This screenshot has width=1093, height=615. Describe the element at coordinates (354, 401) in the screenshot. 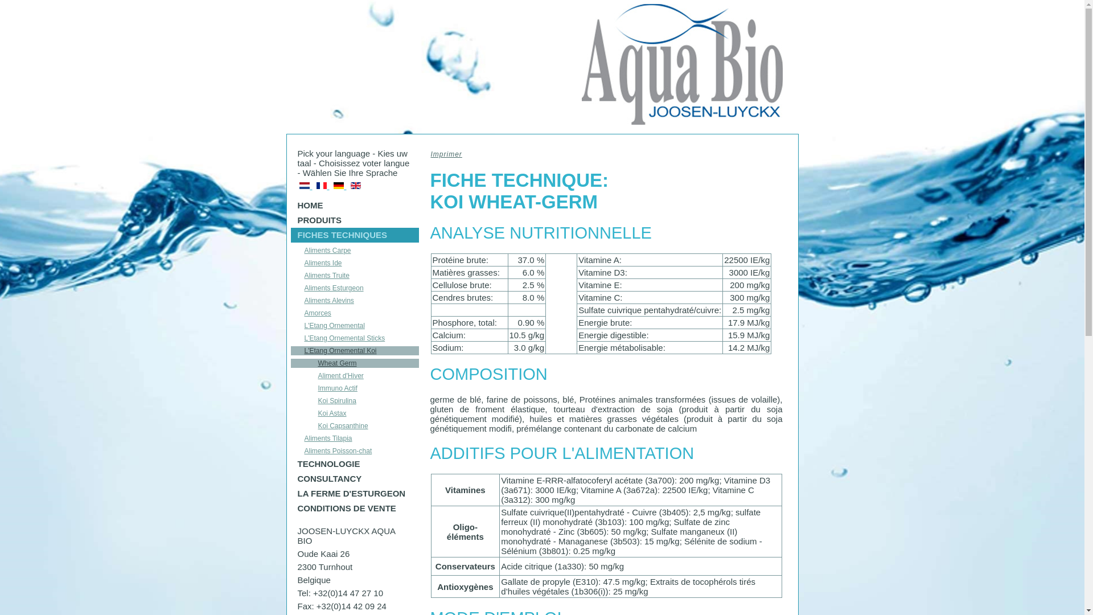

I see `Koi Spirulina` at that location.